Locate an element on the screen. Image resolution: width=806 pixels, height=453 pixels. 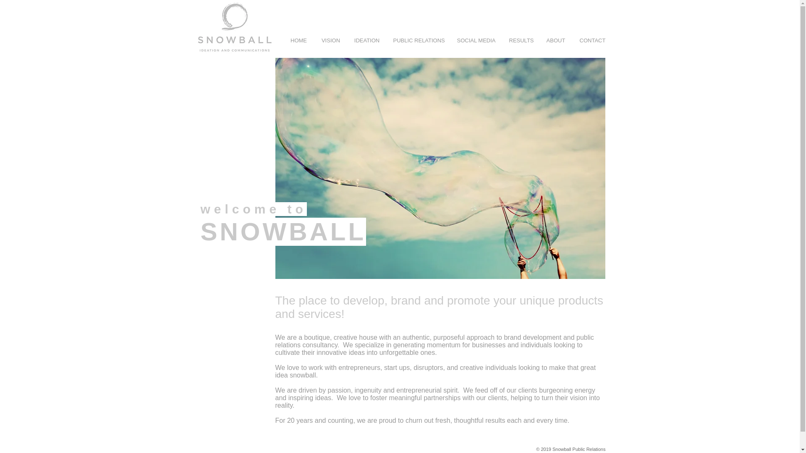
IDEATION is located at coordinates (366, 40).